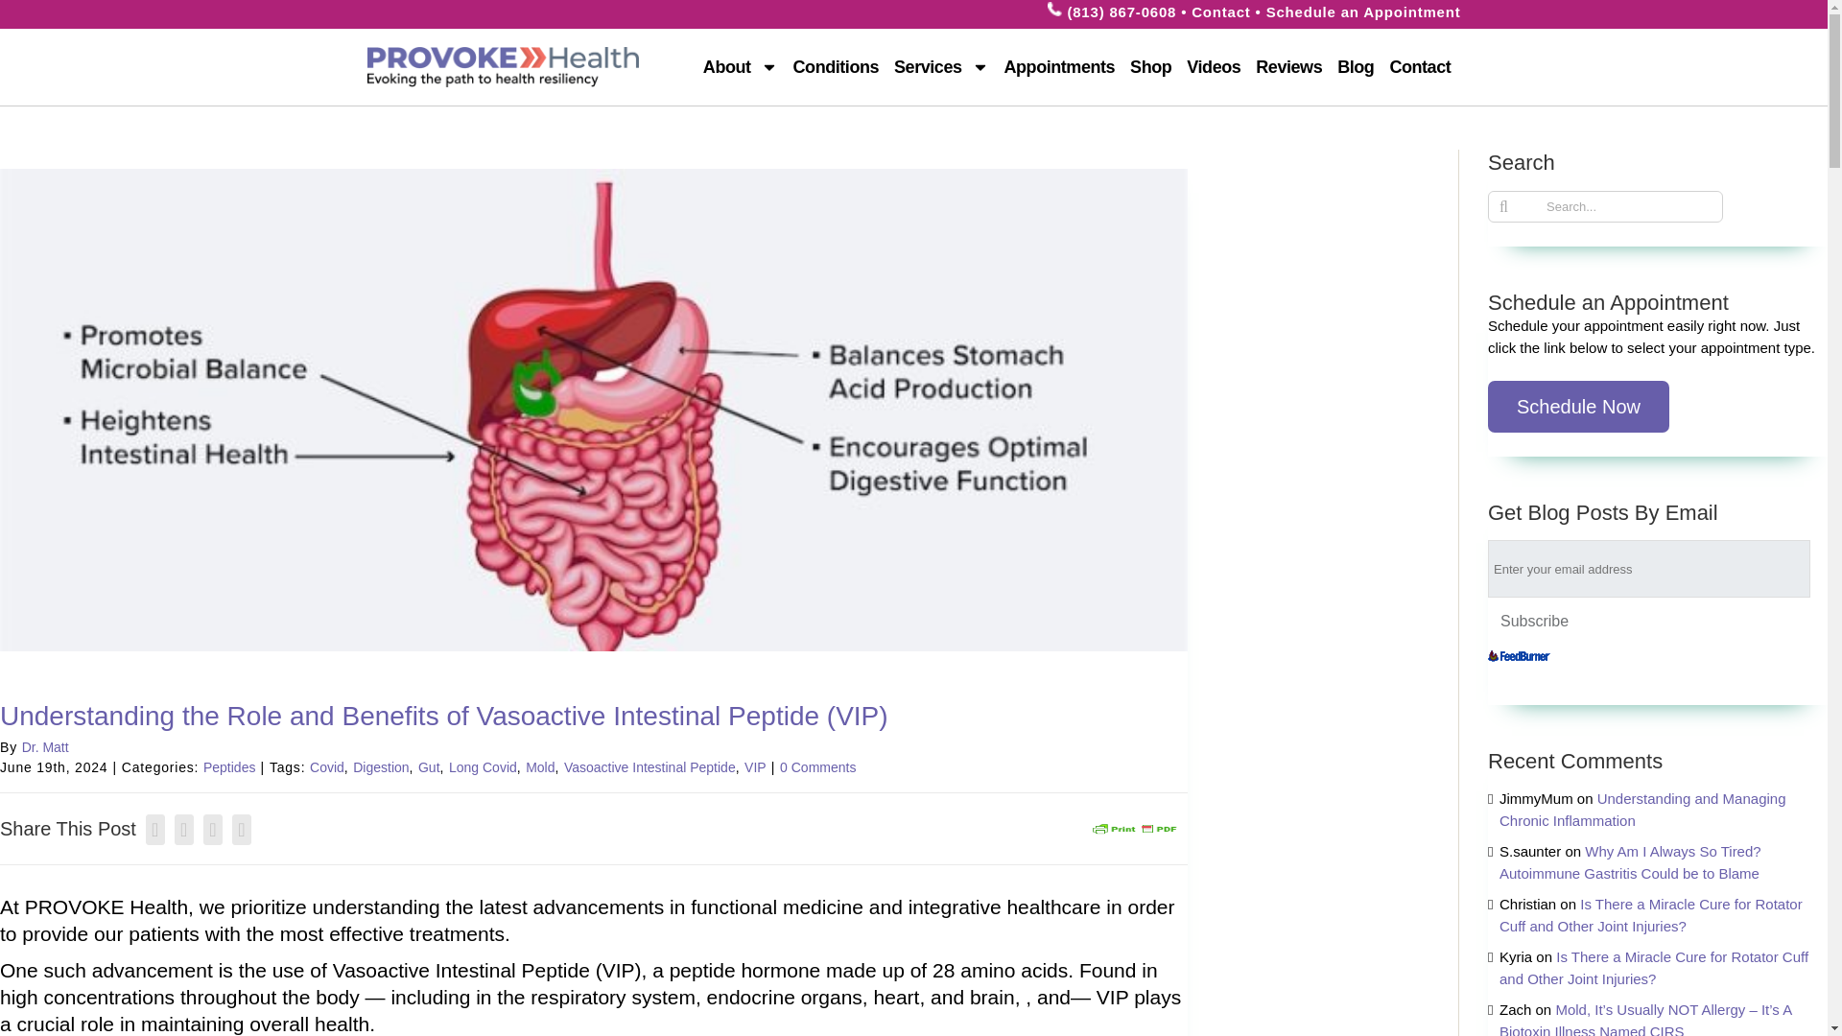 The image size is (1842, 1036). What do you see at coordinates (1420, 67) in the screenshot?
I see `Contact` at bounding box center [1420, 67].